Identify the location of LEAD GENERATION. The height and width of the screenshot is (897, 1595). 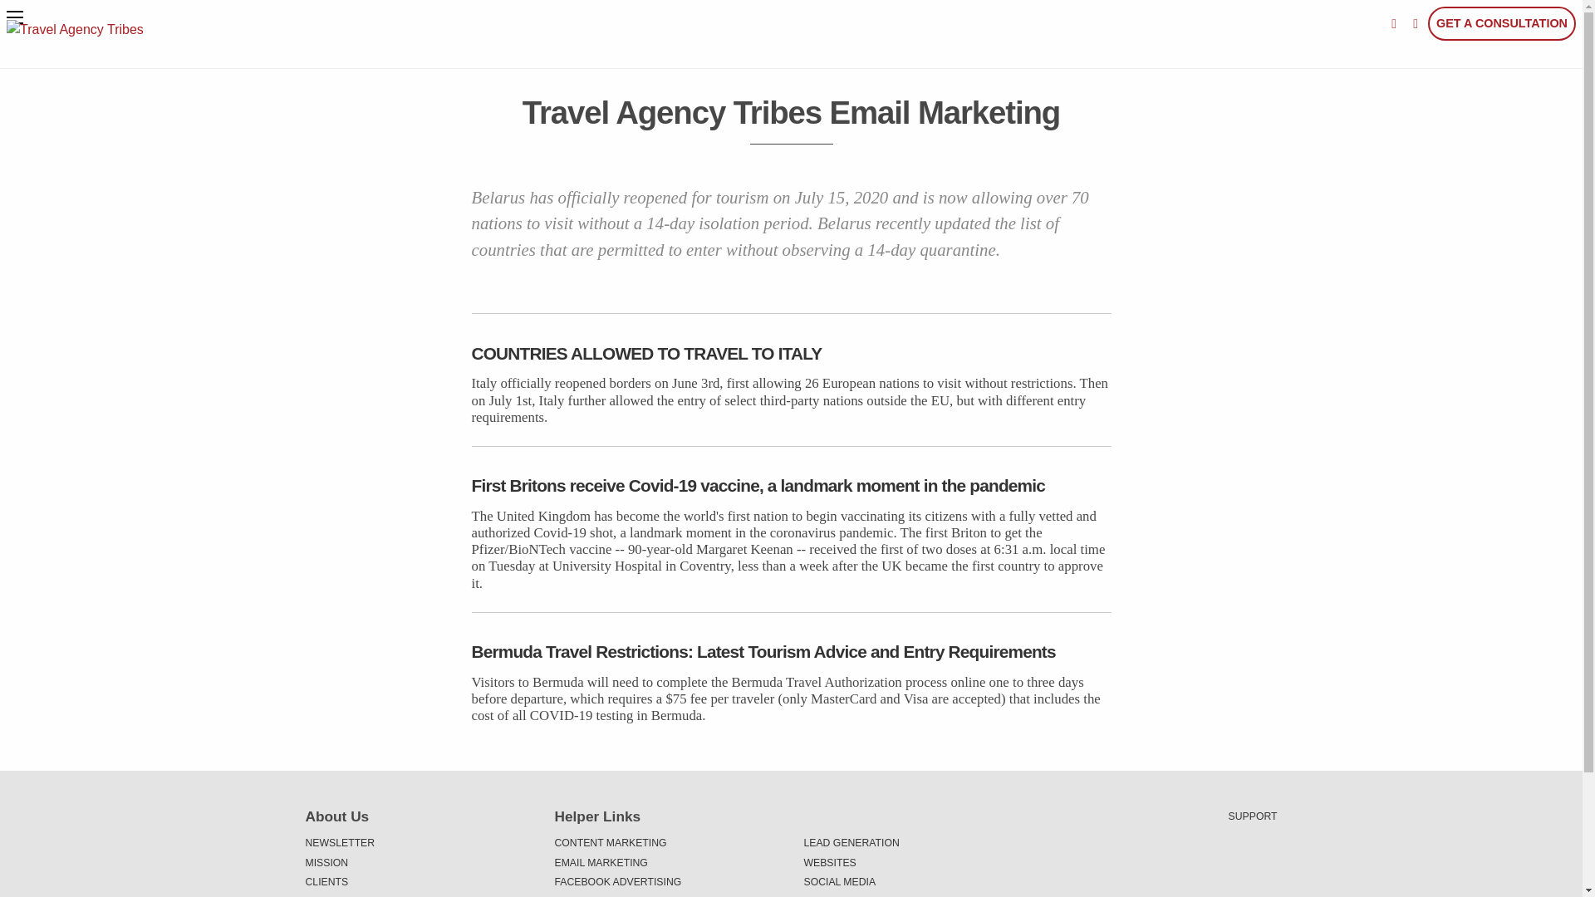
(915, 844).